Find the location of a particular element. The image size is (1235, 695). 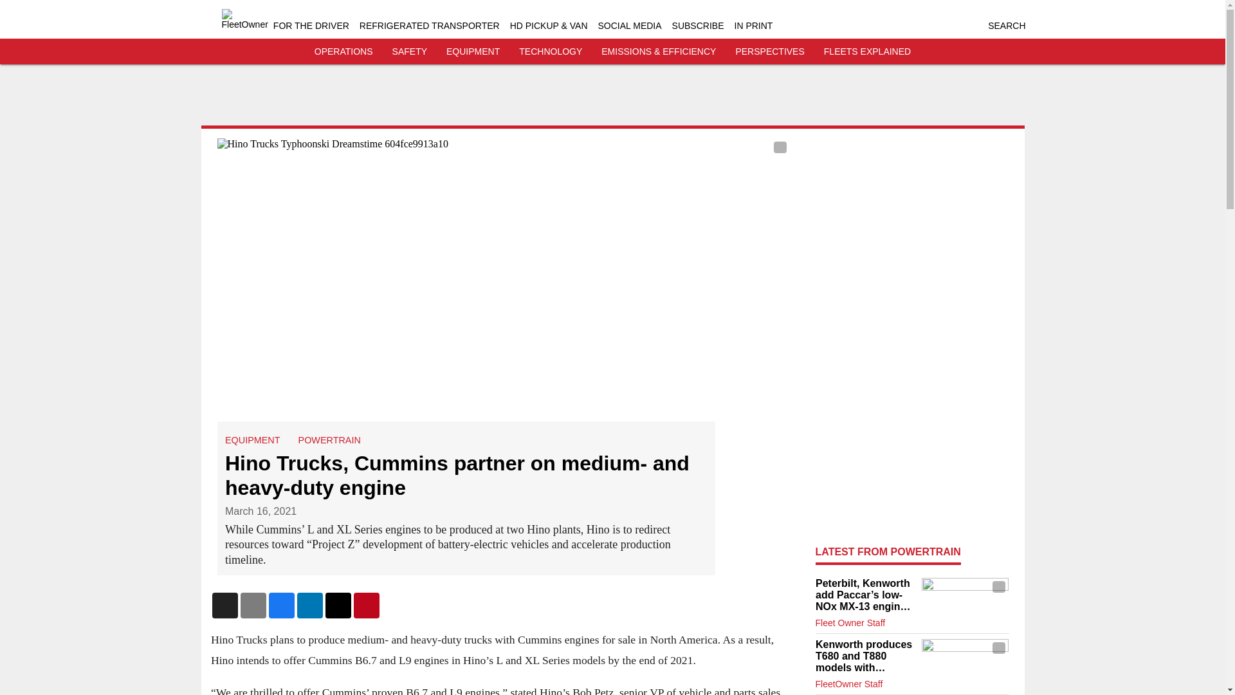

TECHNOLOGY is located at coordinates (550, 51).